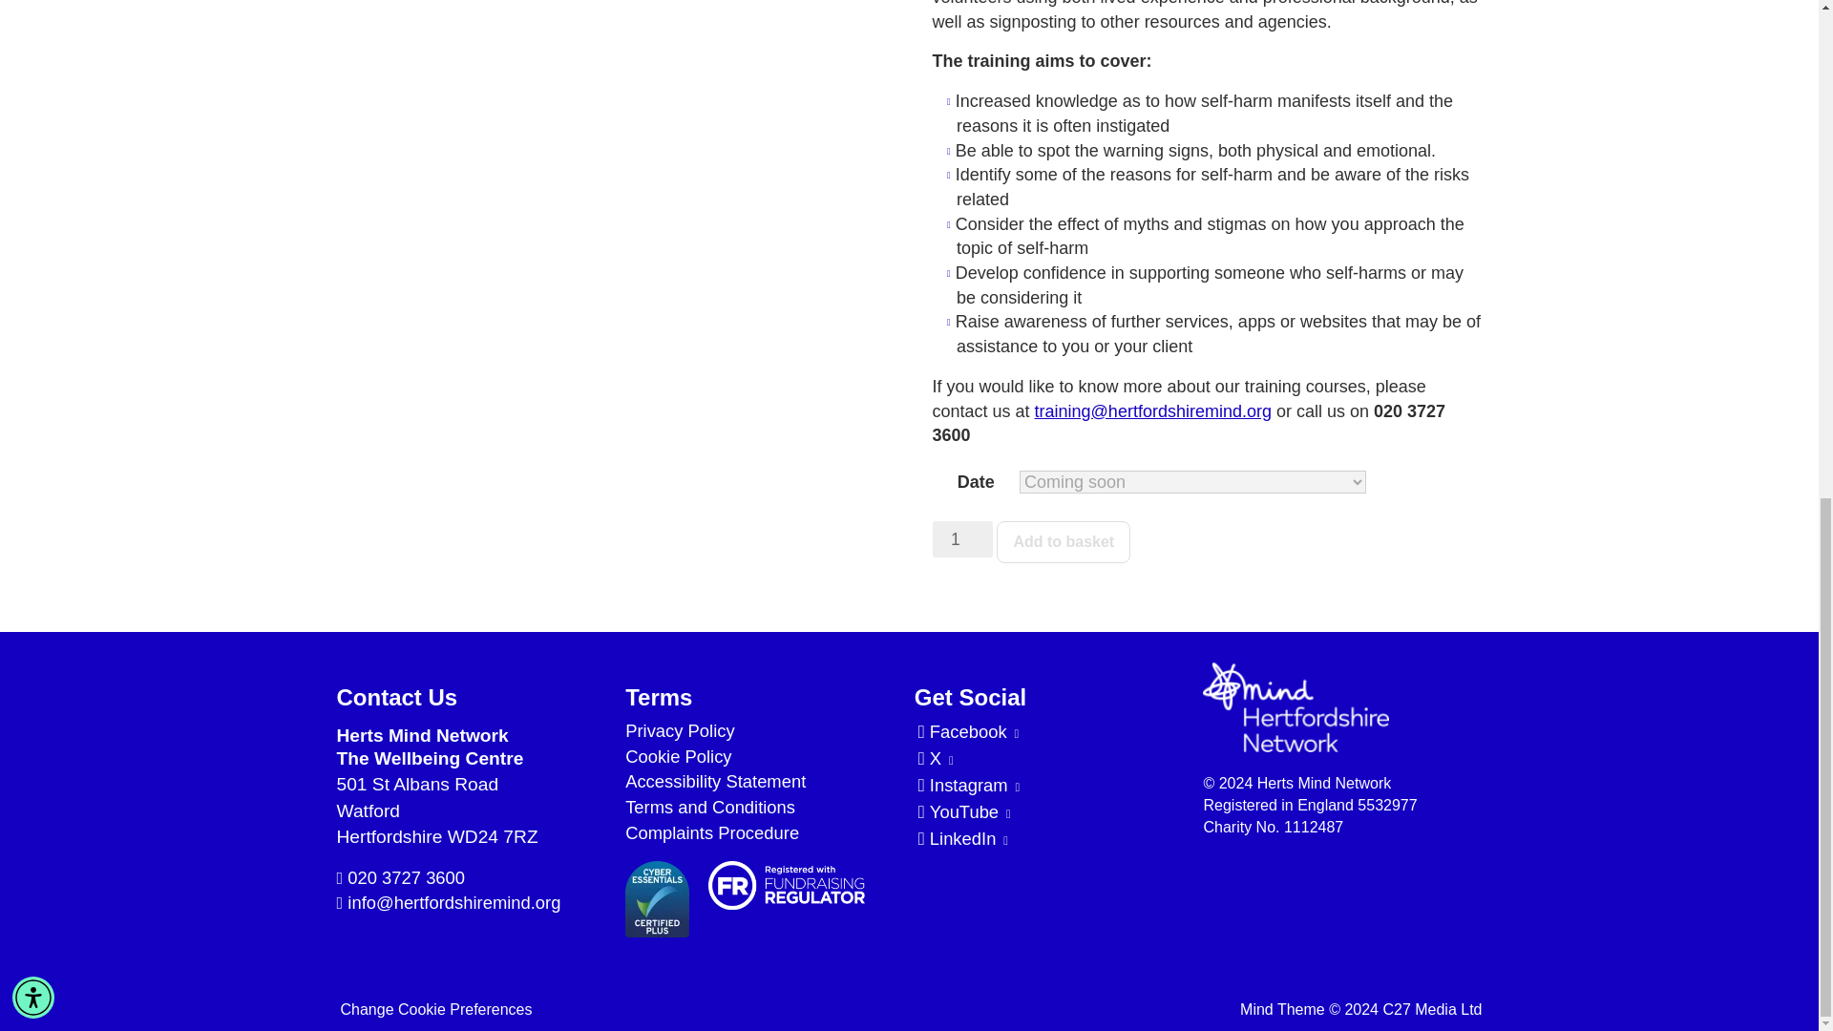 This screenshot has height=1031, width=1833. What do you see at coordinates (33, 35) in the screenshot?
I see `Accessibility Menu` at bounding box center [33, 35].